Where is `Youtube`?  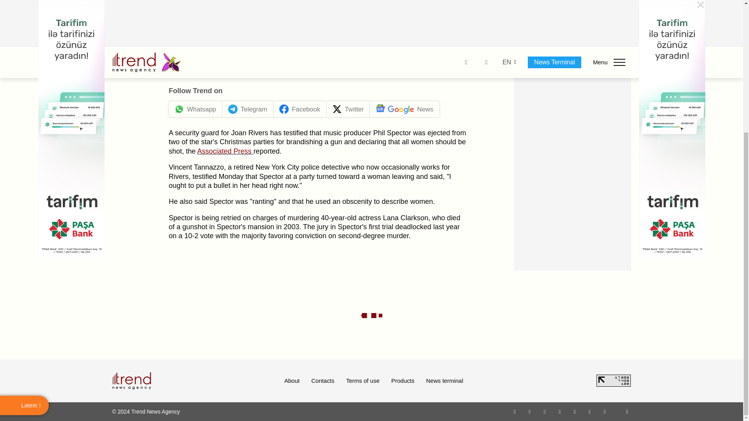 Youtube is located at coordinates (559, 411).